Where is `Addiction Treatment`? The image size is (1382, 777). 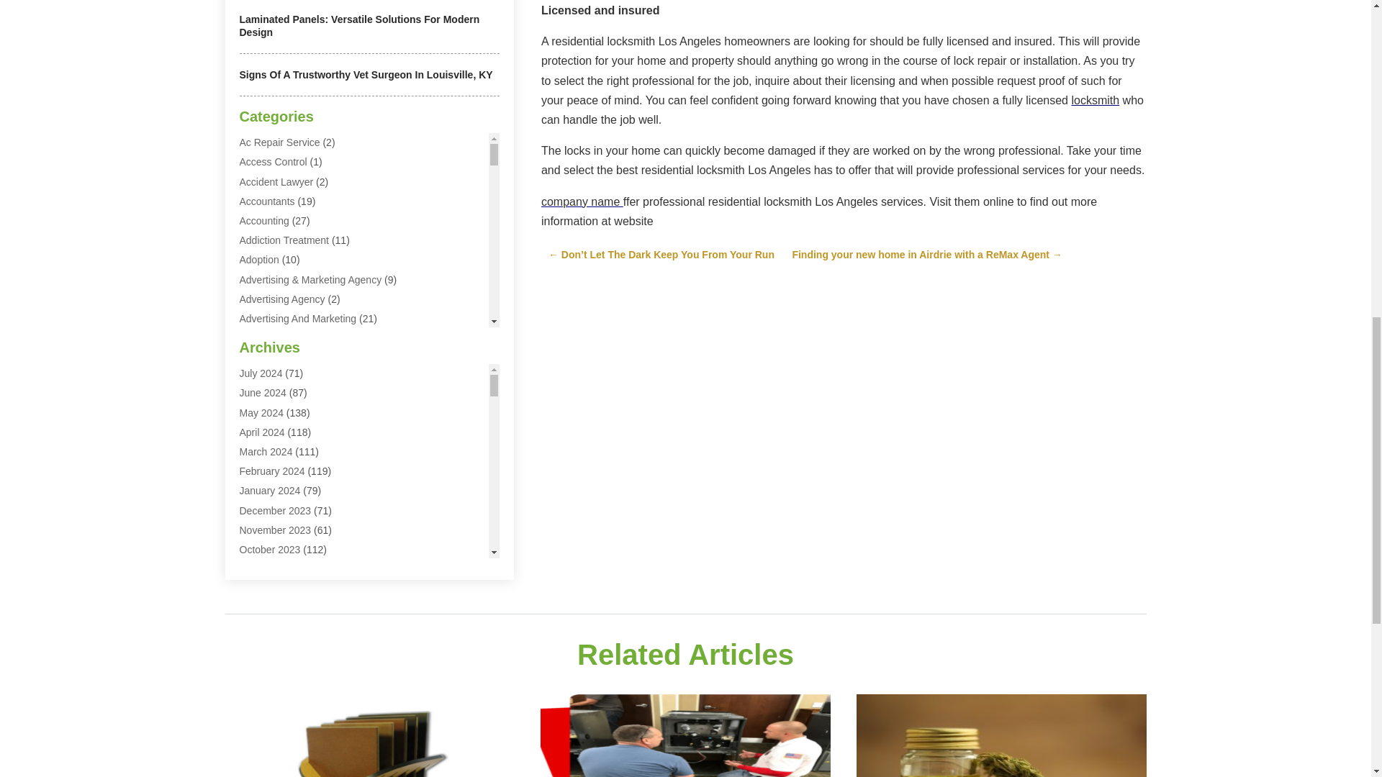
Addiction Treatment is located at coordinates (284, 240).